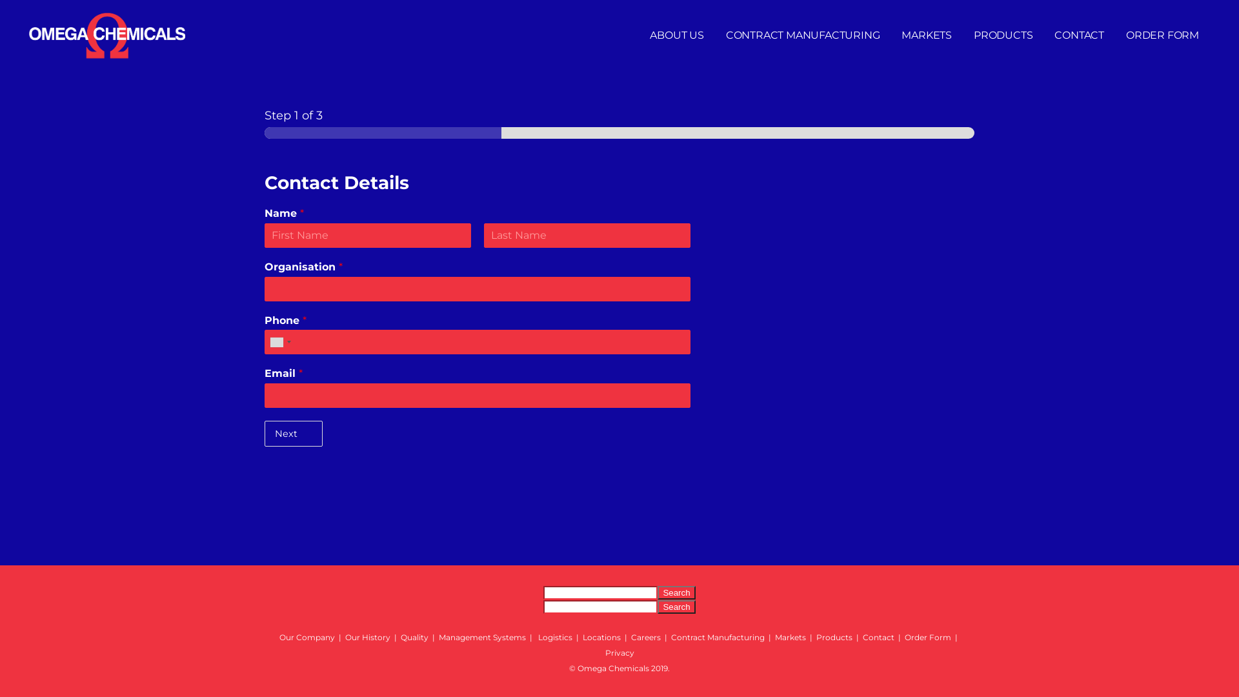 The image size is (1239, 697). What do you see at coordinates (368, 638) in the screenshot?
I see `Our History` at bounding box center [368, 638].